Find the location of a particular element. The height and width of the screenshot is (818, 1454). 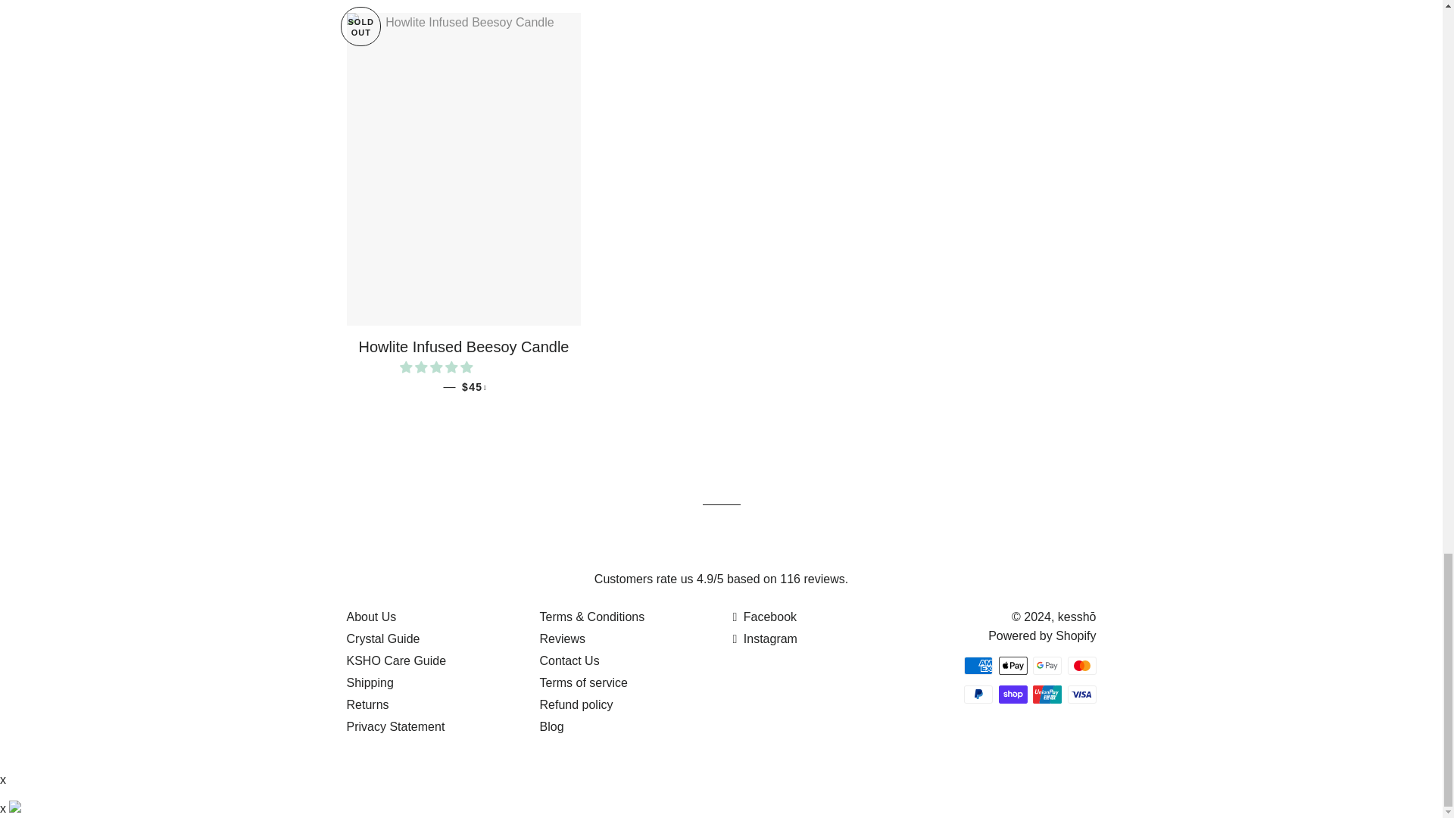

Mastercard is located at coordinates (1081, 666).